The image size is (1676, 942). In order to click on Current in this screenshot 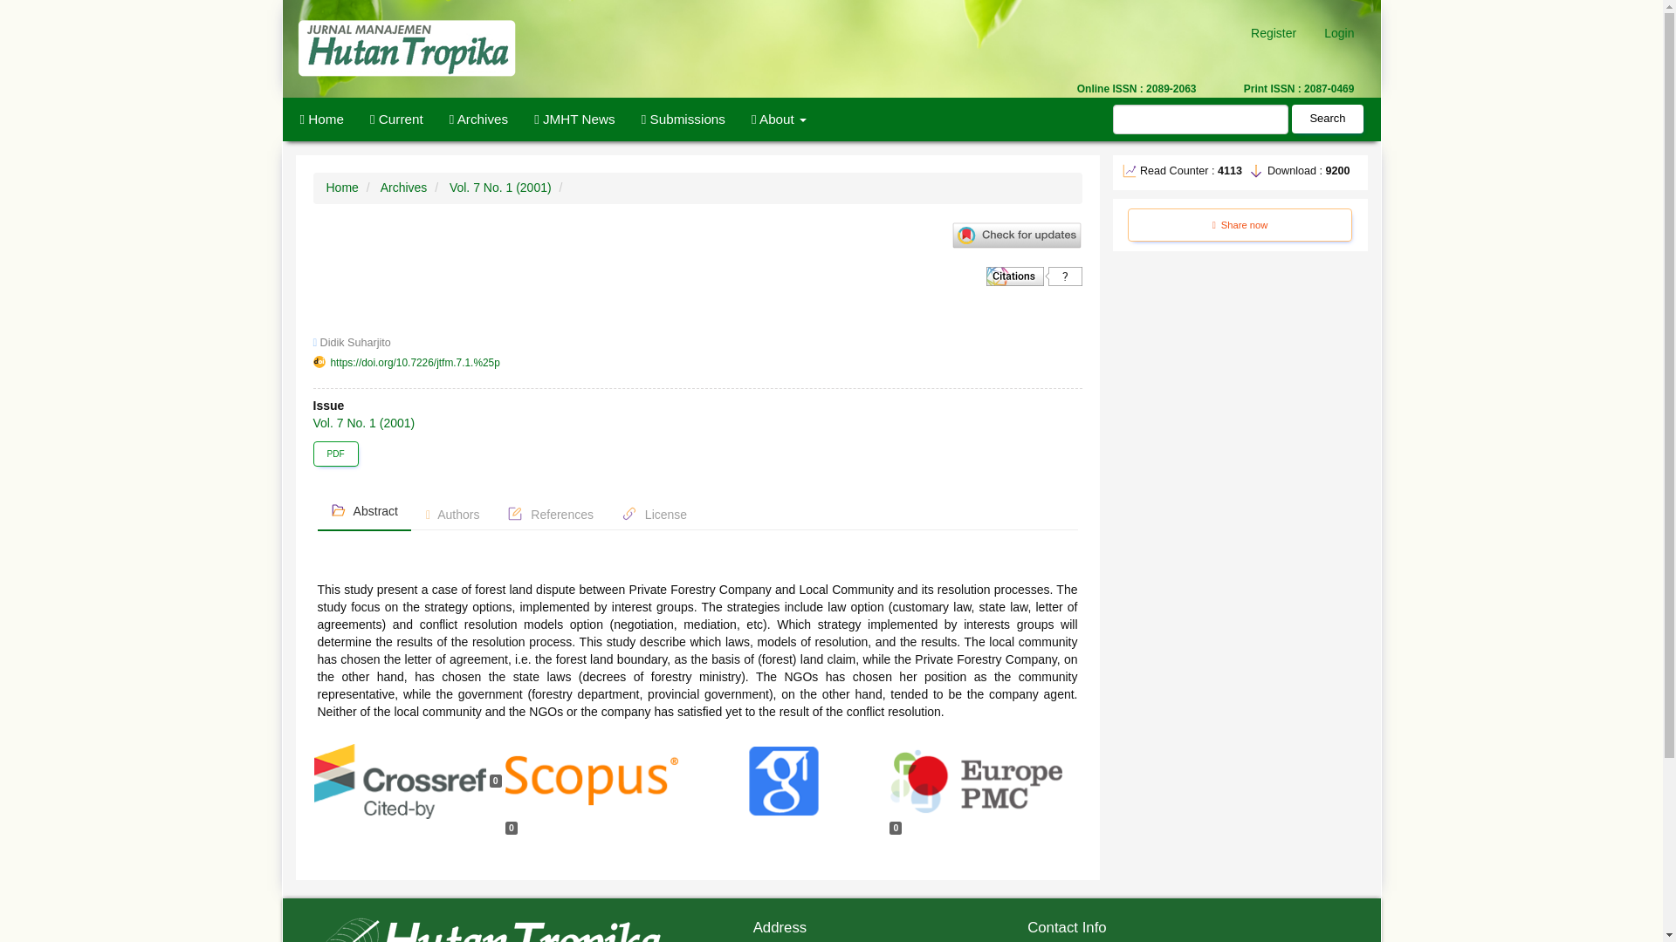, I will do `click(396, 119)`.